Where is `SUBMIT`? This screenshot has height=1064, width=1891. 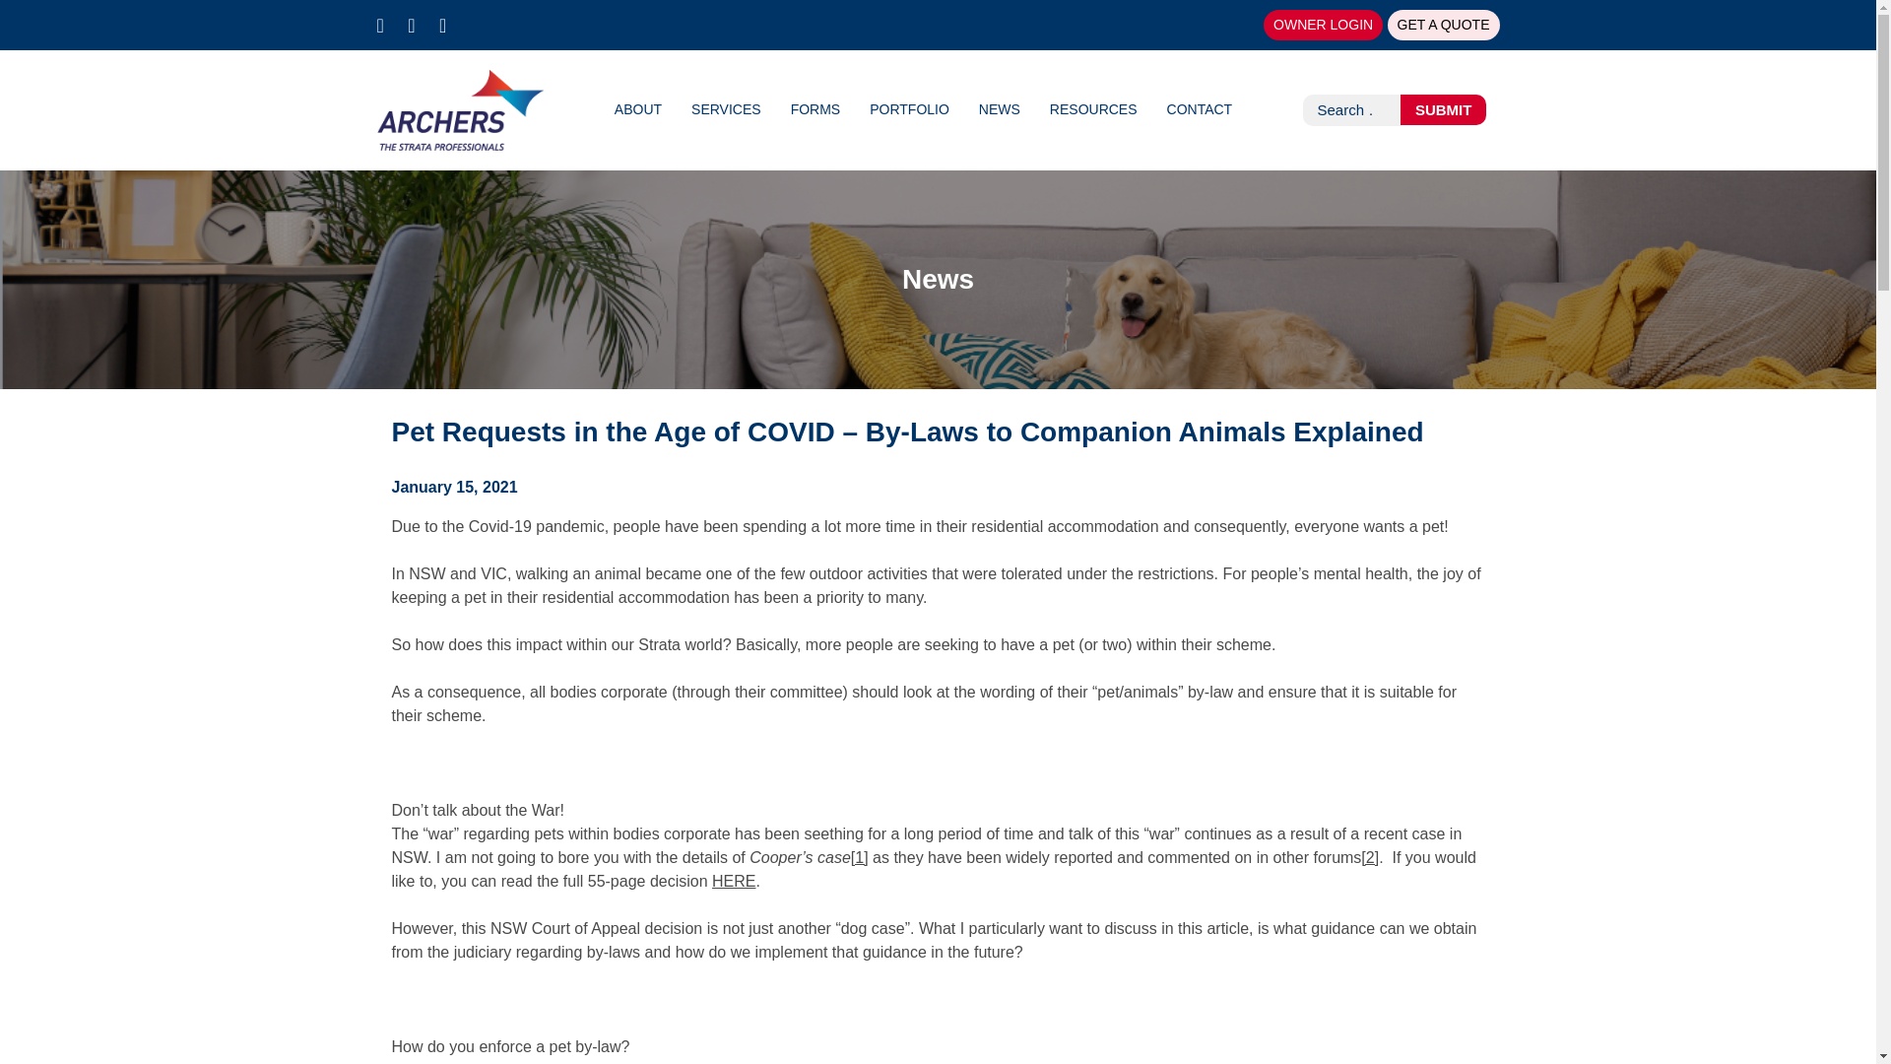
SUBMIT is located at coordinates (1444, 110).